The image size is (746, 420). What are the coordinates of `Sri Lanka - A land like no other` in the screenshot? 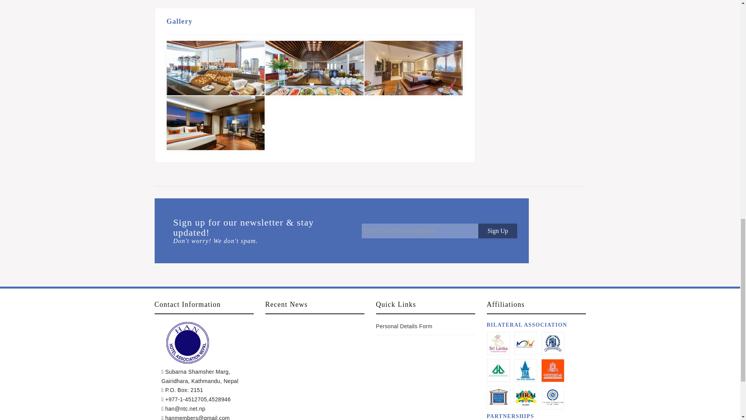 It's located at (498, 343).